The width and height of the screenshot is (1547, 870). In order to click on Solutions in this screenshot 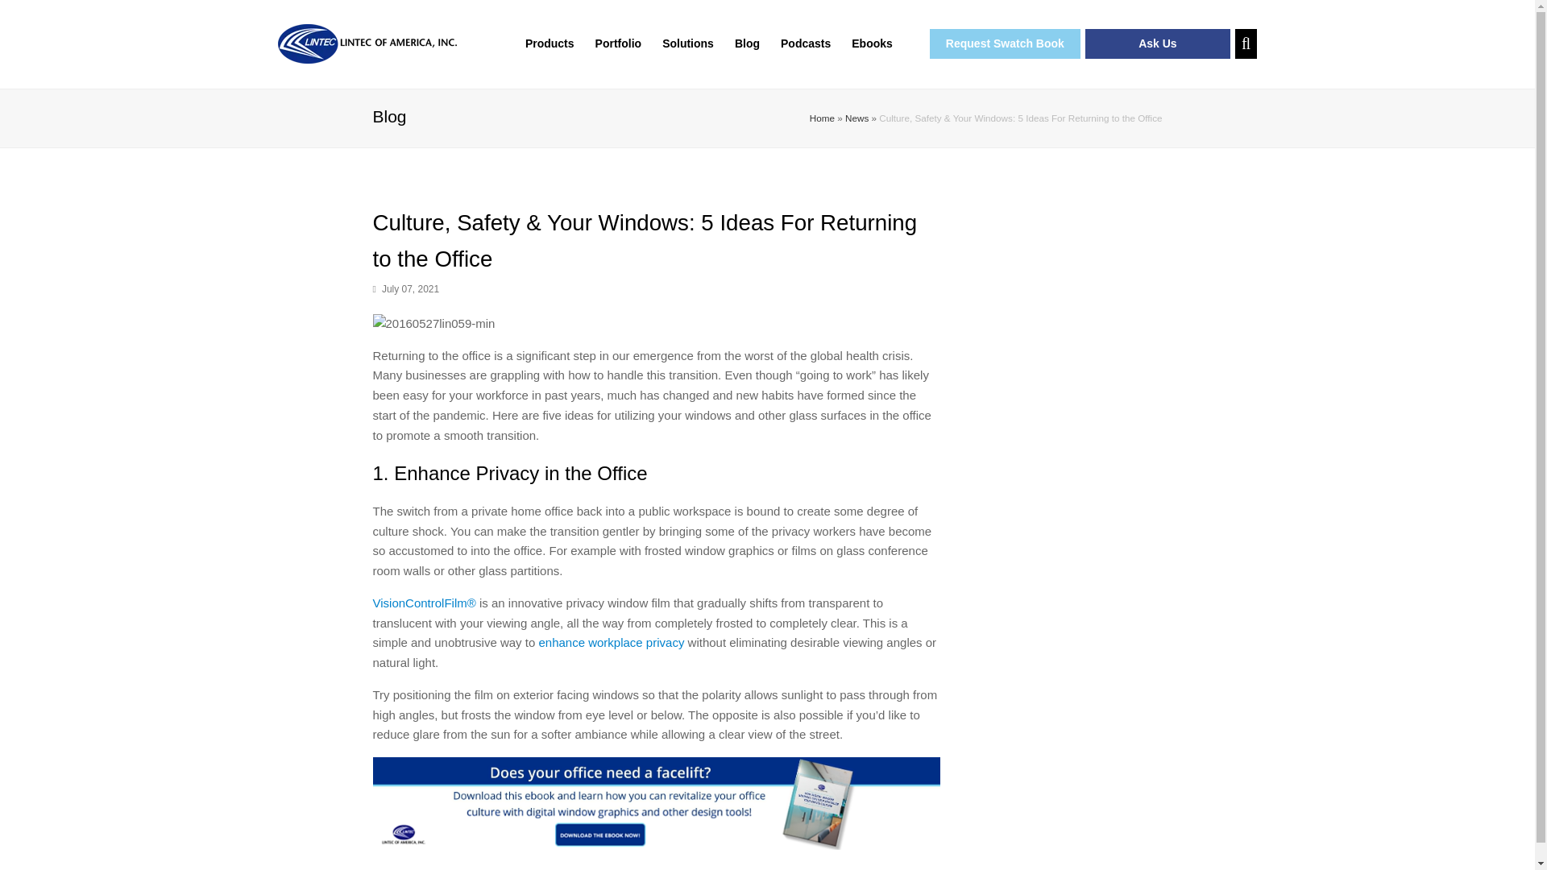, I will do `click(687, 43)`.